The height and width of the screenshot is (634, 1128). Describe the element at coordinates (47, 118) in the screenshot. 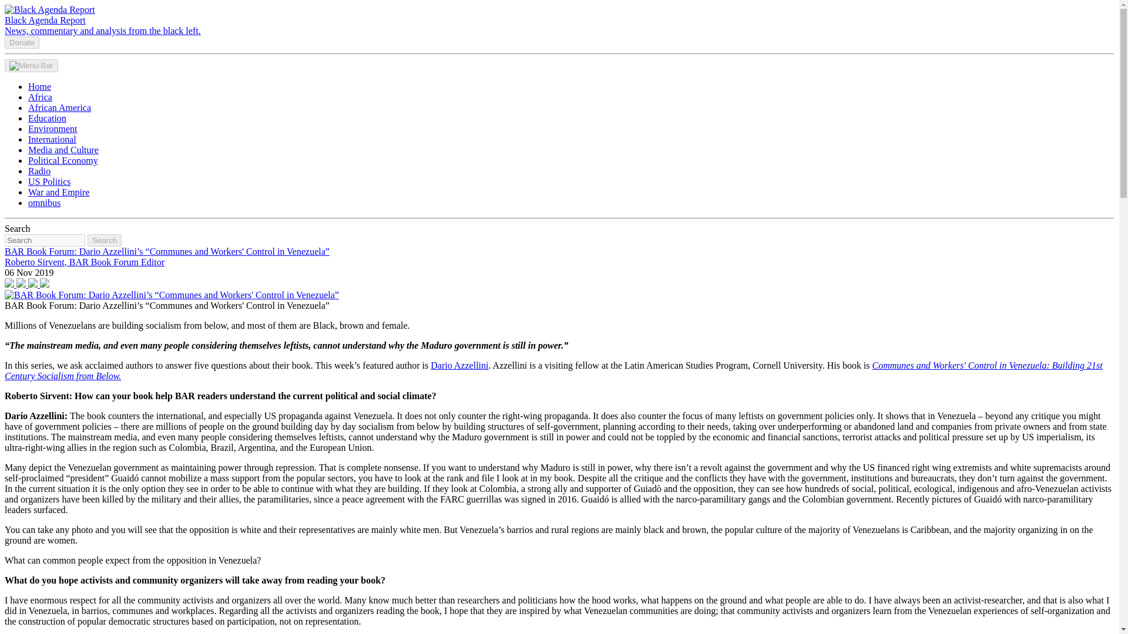

I see `Education` at that location.